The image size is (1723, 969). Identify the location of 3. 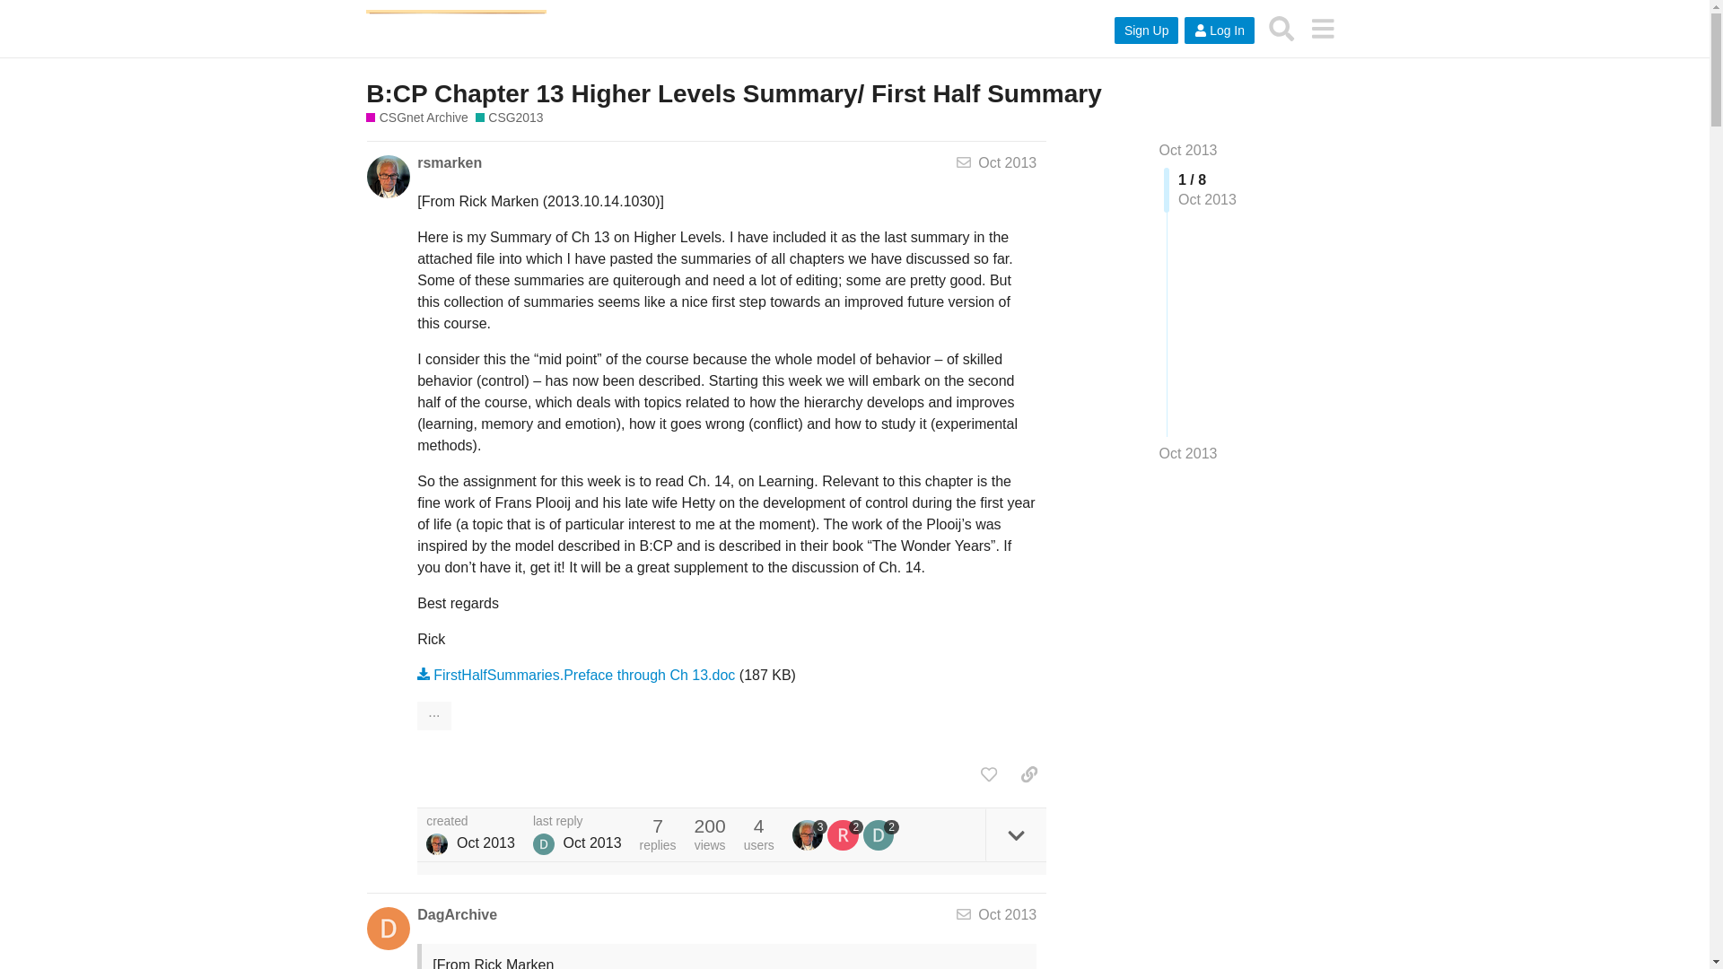
(810, 834).